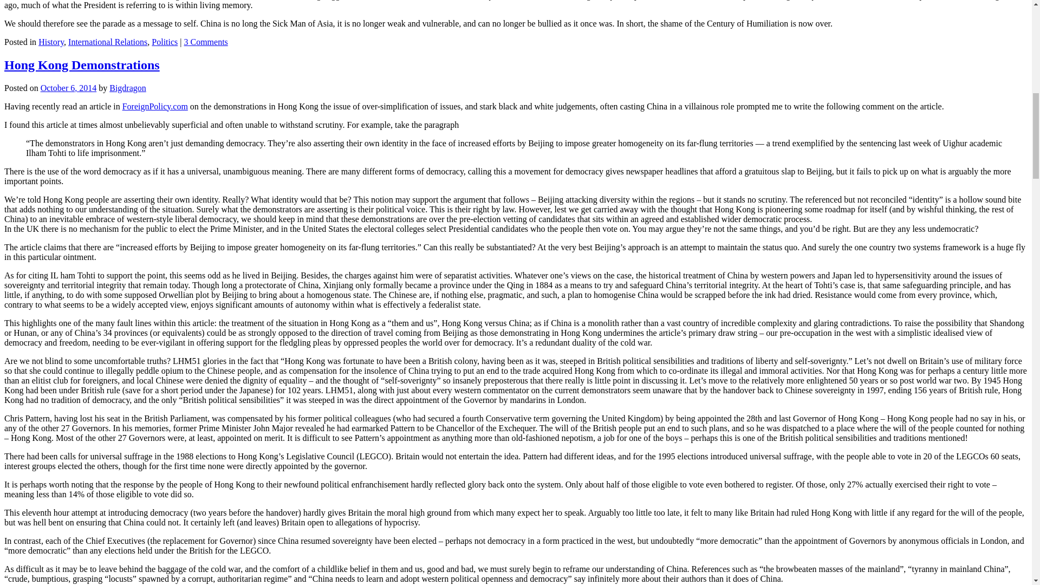  What do you see at coordinates (128, 88) in the screenshot?
I see `View all posts by Bigdragon` at bounding box center [128, 88].